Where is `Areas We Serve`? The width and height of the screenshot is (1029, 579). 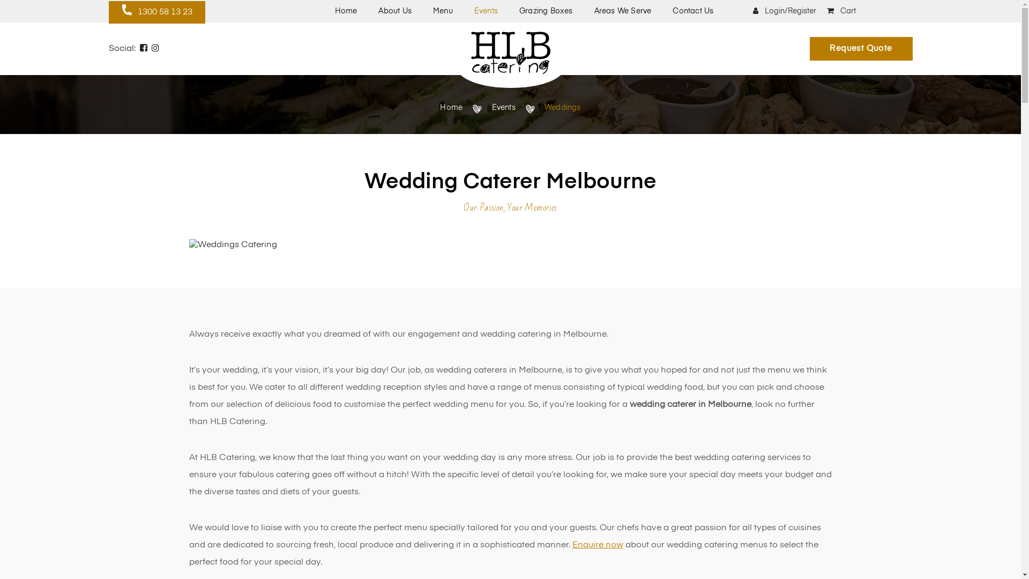 Areas We Serve is located at coordinates (623, 11).